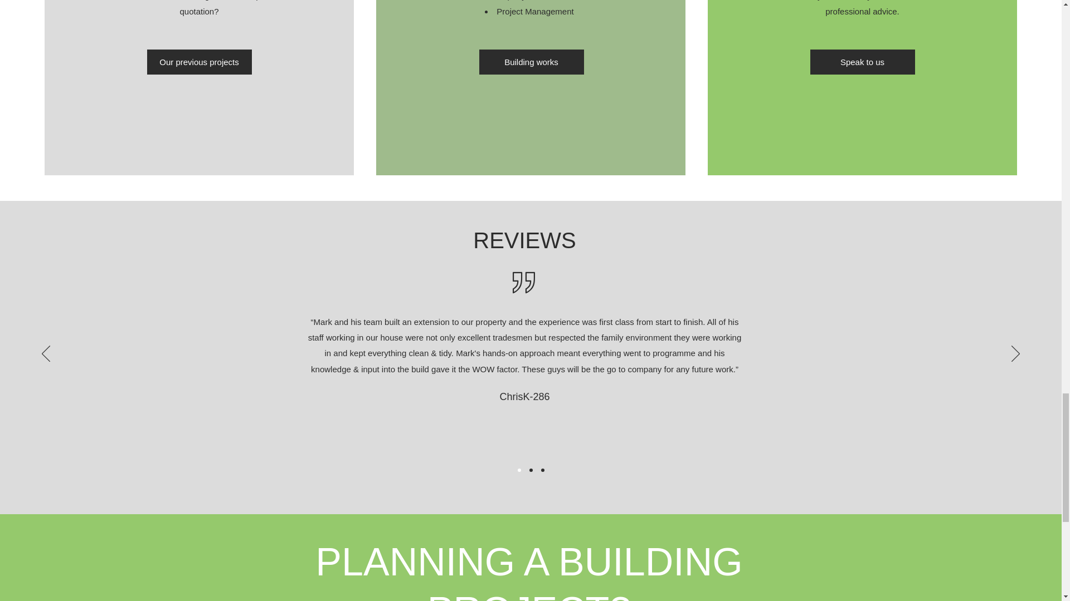 The height and width of the screenshot is (601, 1070). I want to click on Building works, so click(532, 61).